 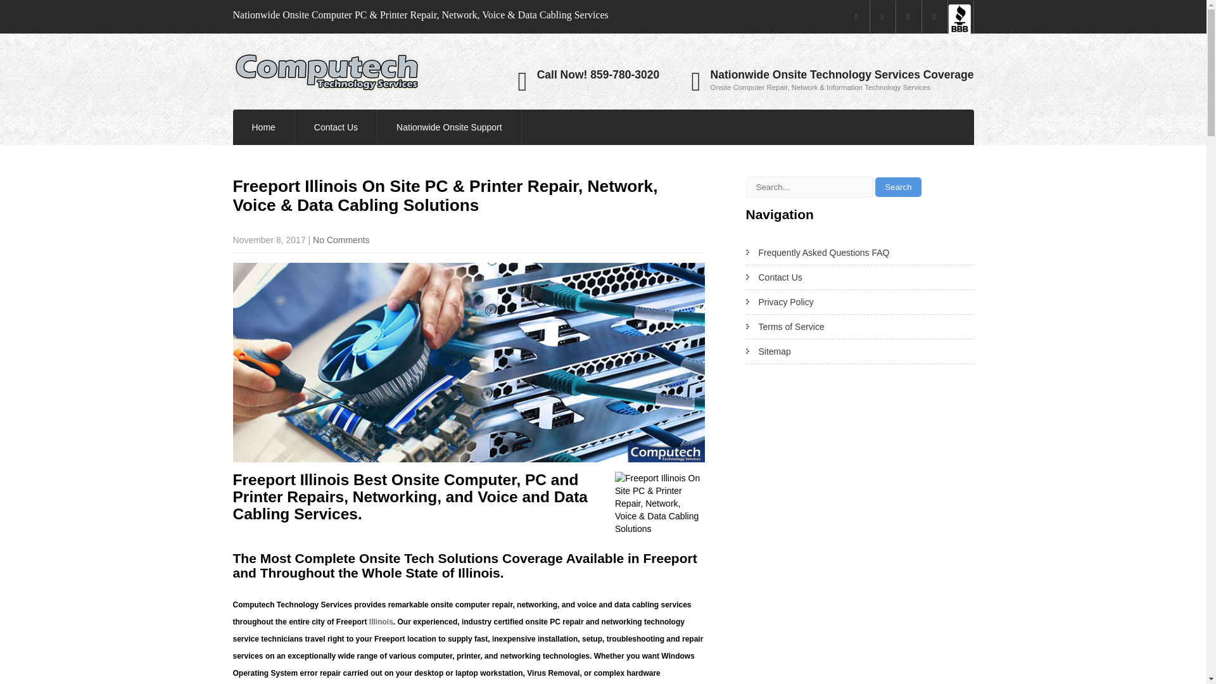 What do you see at coordinates (449, 127) in the screenshot?
I see `Nationwide Onsite Support` at bounding box center [449, 127].